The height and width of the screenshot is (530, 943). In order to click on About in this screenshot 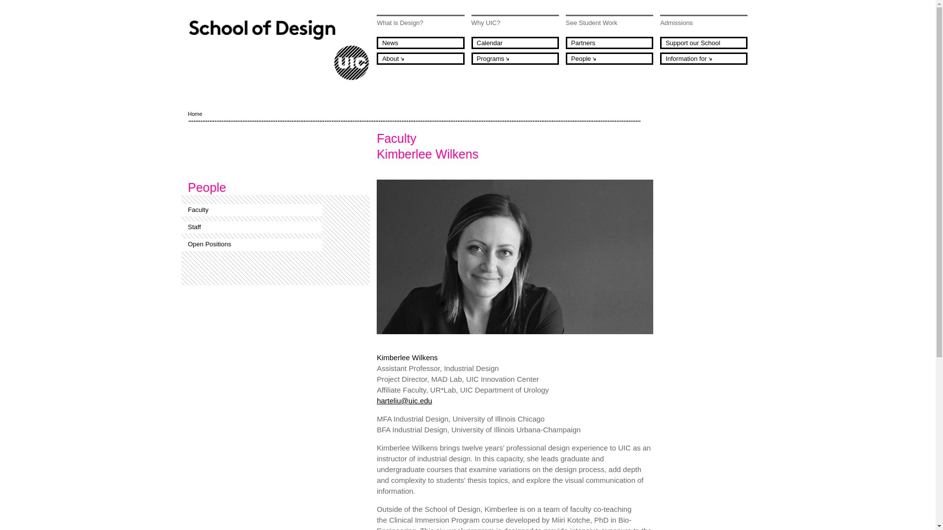, I will do `click(420, 58)`.